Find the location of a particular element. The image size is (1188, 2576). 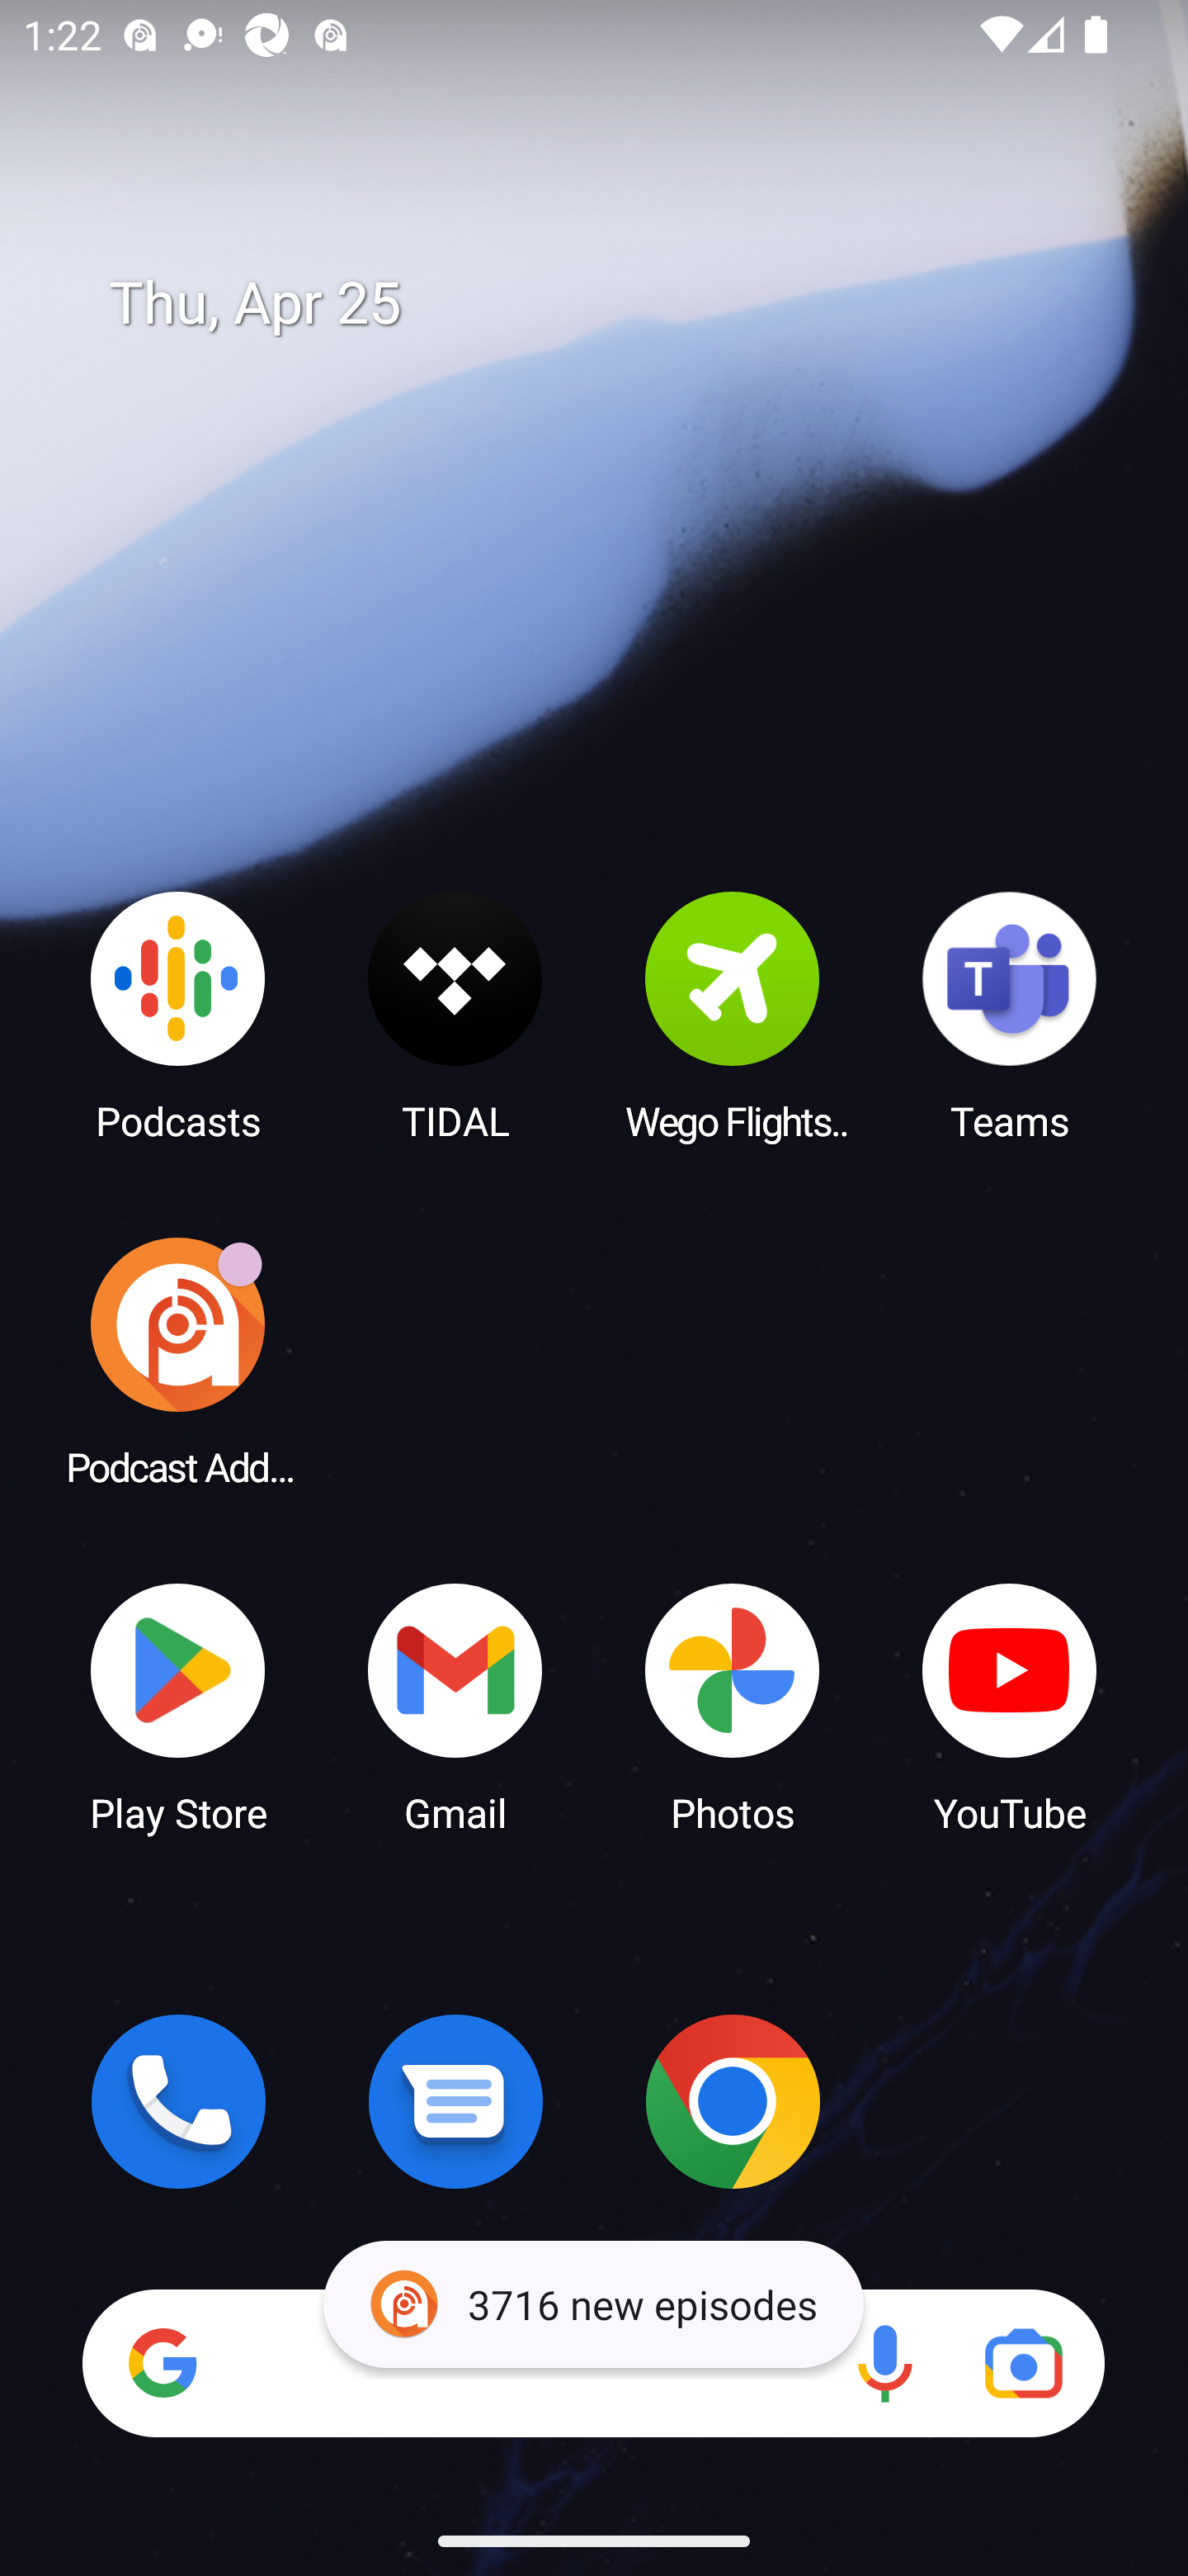

Wego Flights & Hotels is located at coordinates (733, 1015).